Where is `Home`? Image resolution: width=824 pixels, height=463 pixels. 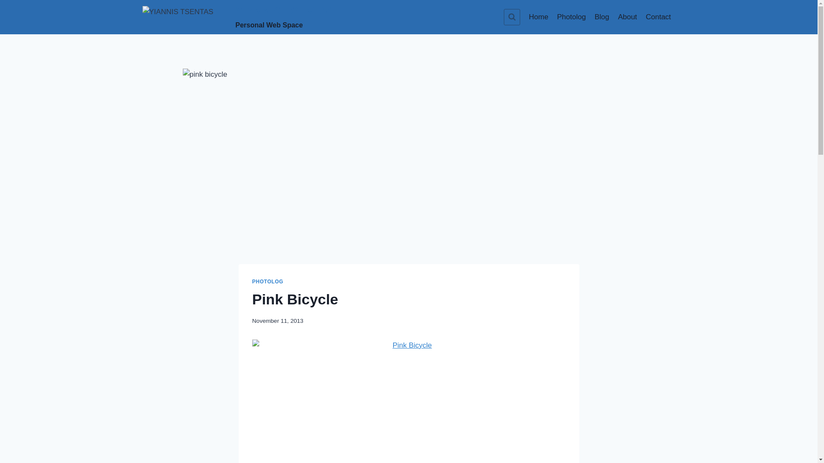
Home is located at coordinates (627, 17).